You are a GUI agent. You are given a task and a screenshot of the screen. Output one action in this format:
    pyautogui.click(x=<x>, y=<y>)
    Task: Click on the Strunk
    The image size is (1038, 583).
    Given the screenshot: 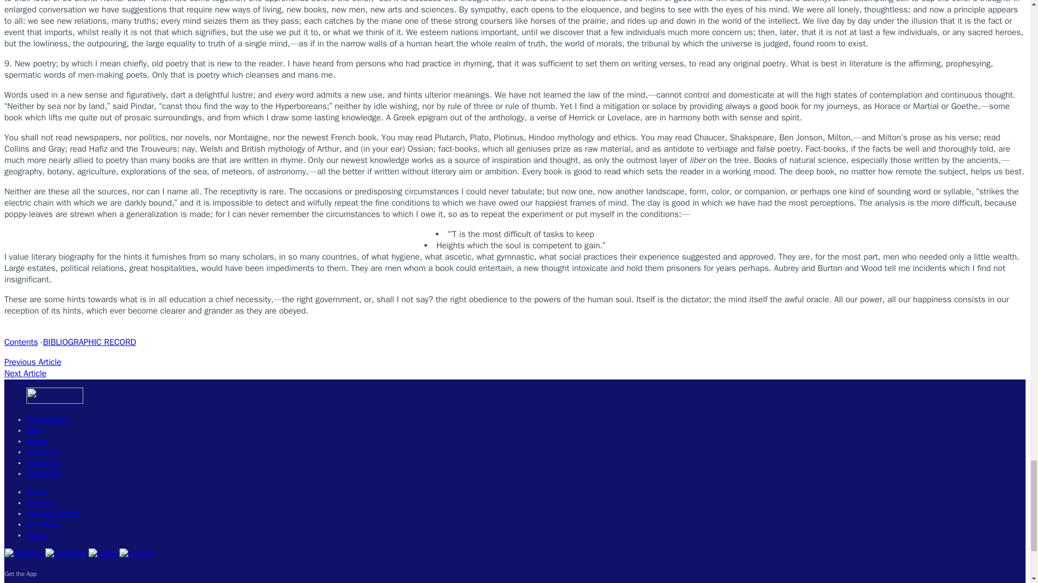 What is the action you would take?
    pyautogui.click(x=37, y=441)
    